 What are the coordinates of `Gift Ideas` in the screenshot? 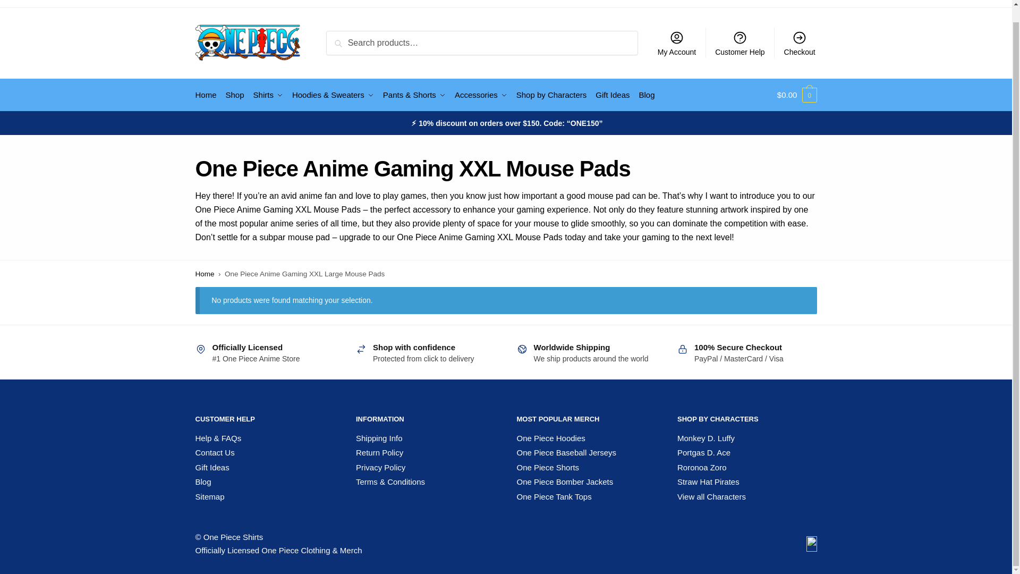 It's located at (613, 95).